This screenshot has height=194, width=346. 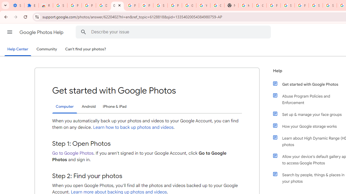 I want to click on Describe your issue, so click(x=174, y=32).